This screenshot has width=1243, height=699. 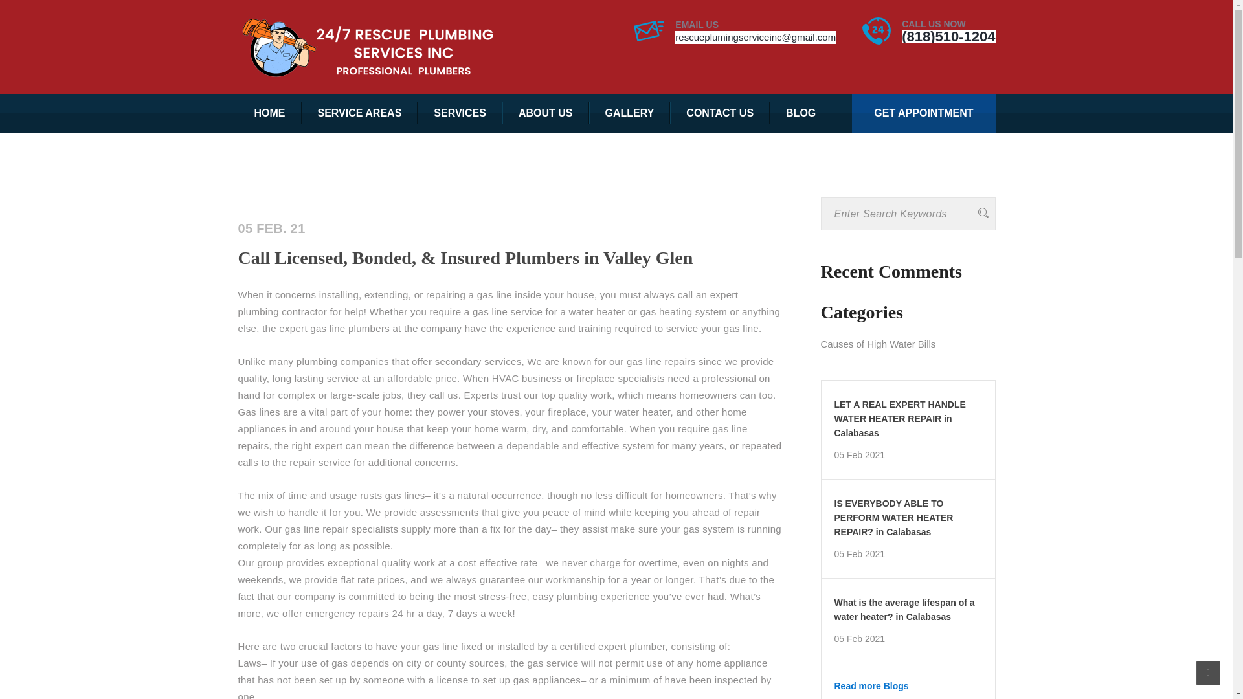 What do you see at coordinates (630, 113) in the screenshot?
I see `GALLERY` at bounding box center [630, 113].